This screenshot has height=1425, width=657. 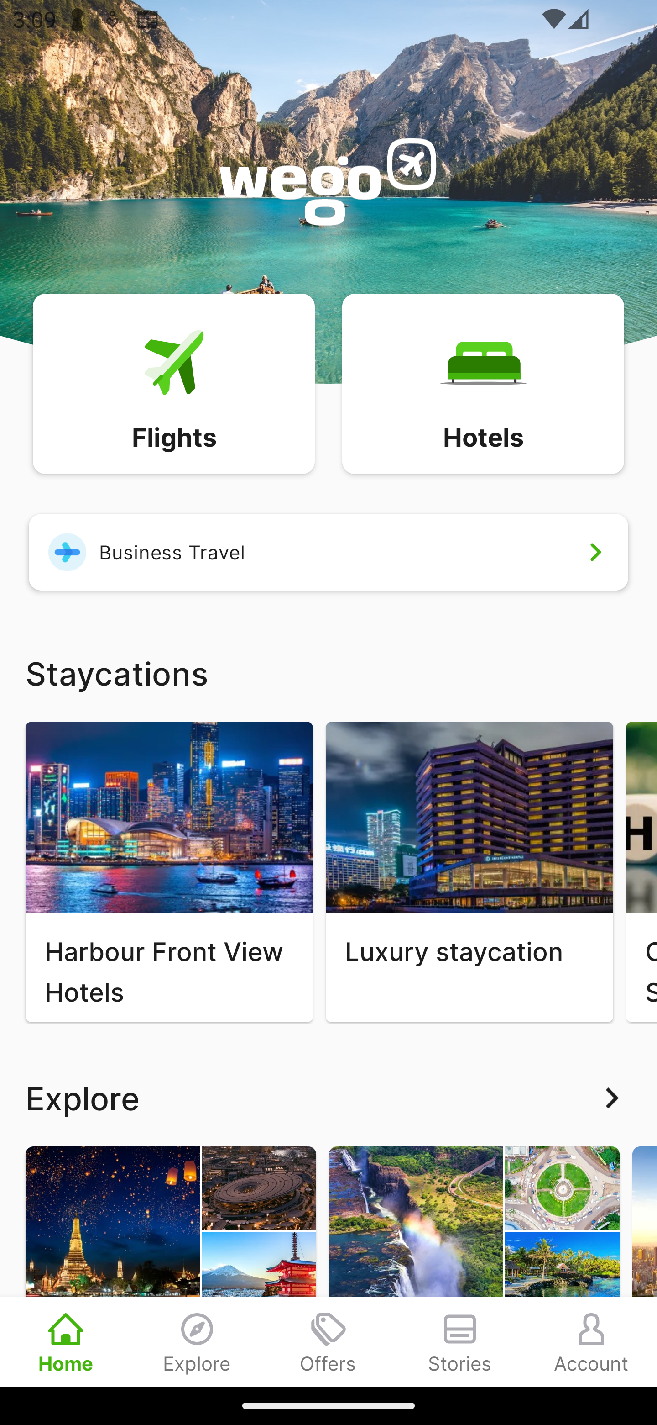 I want to click on Visa-free Countries, so click(x=474, y=1266).